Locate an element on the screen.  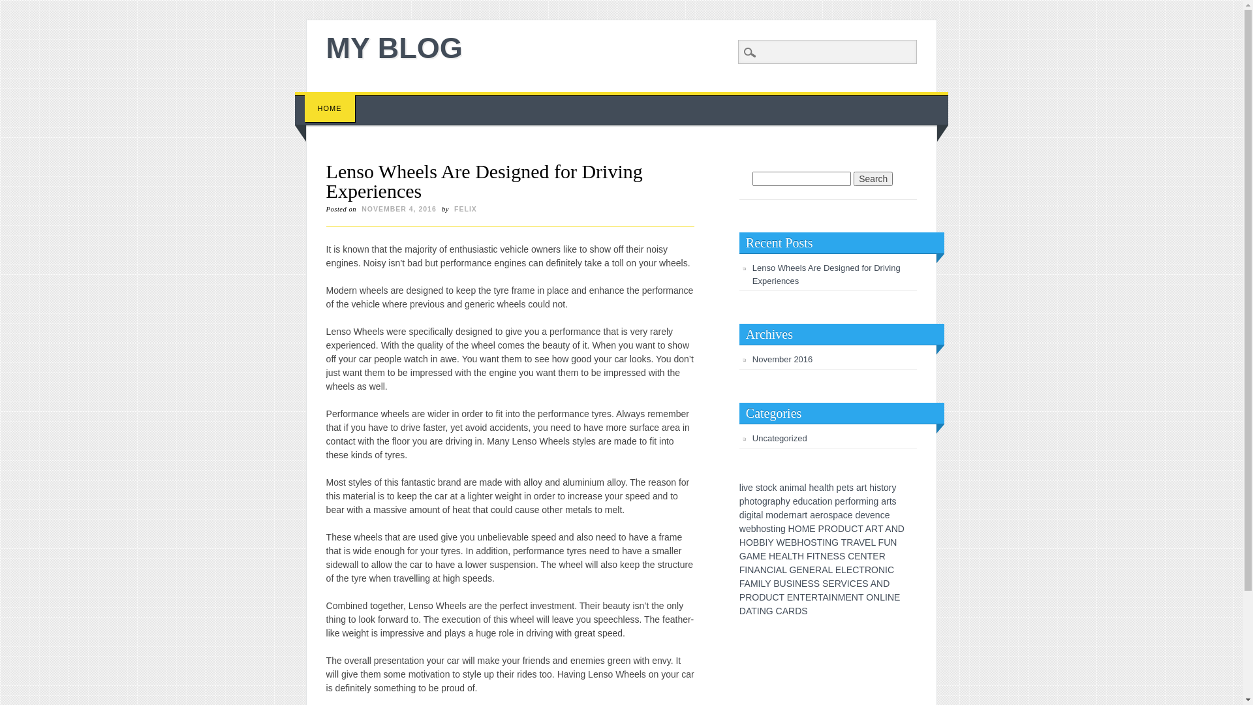
i is located at coordinates (821, 501).